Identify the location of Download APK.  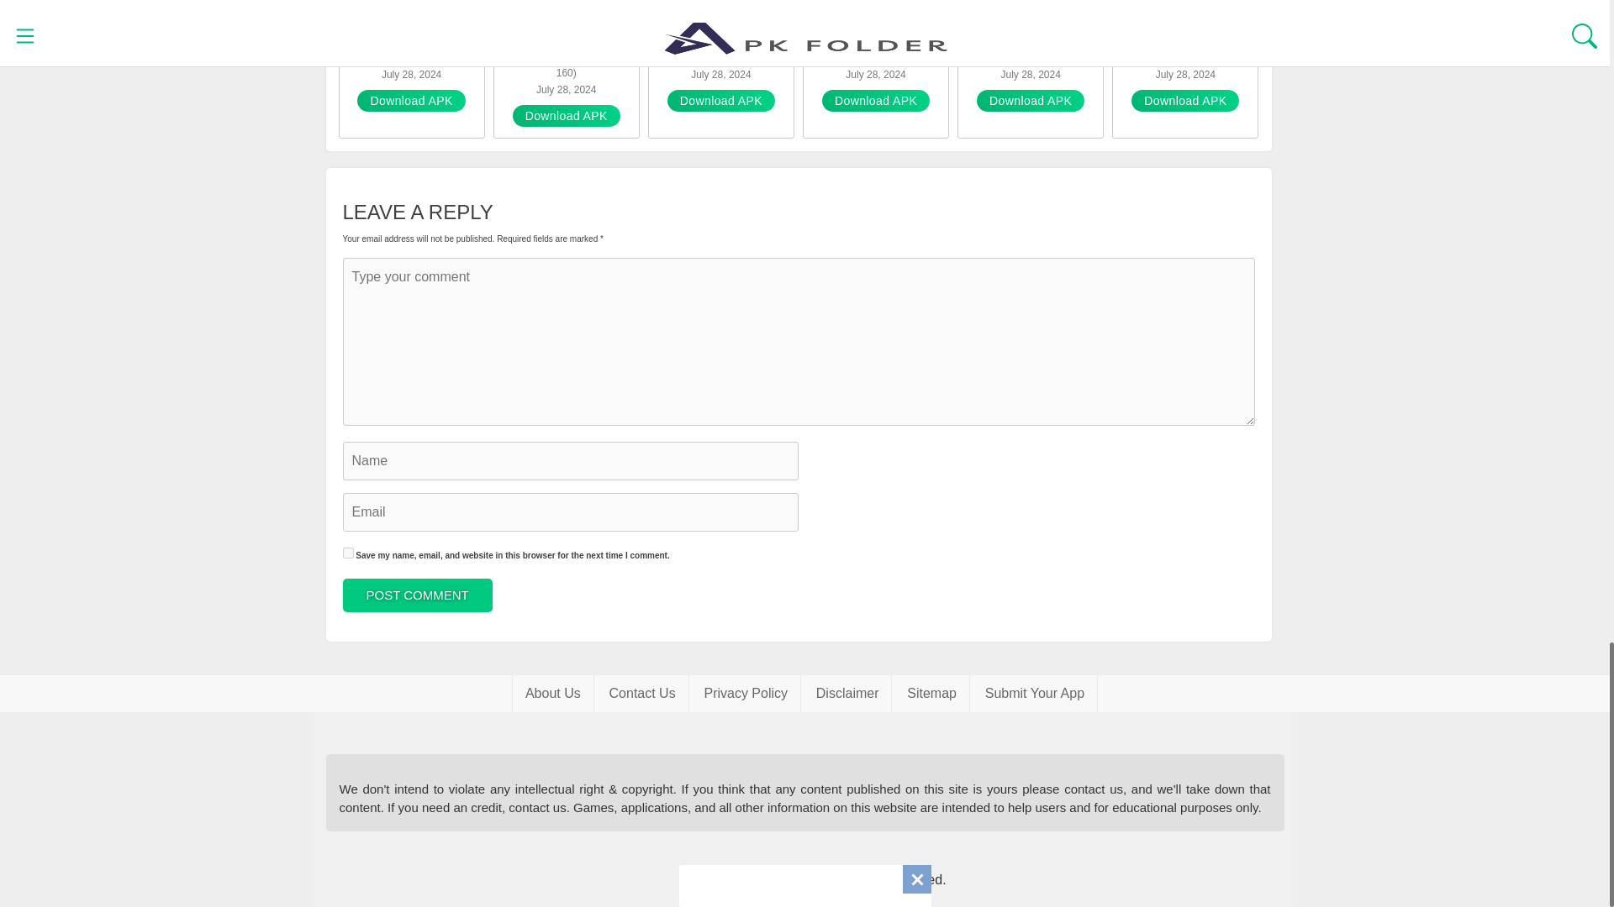
(567, 116).